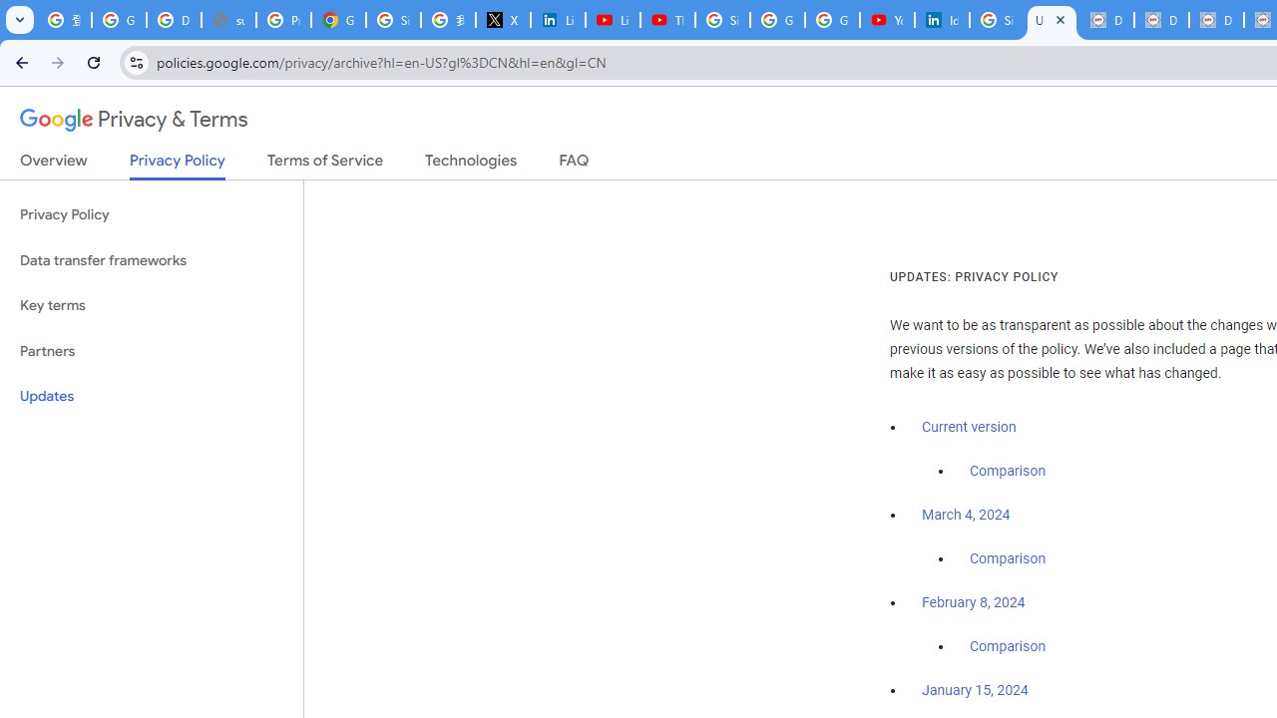  I want to click on Privacy & Terms, so click(134, 120).